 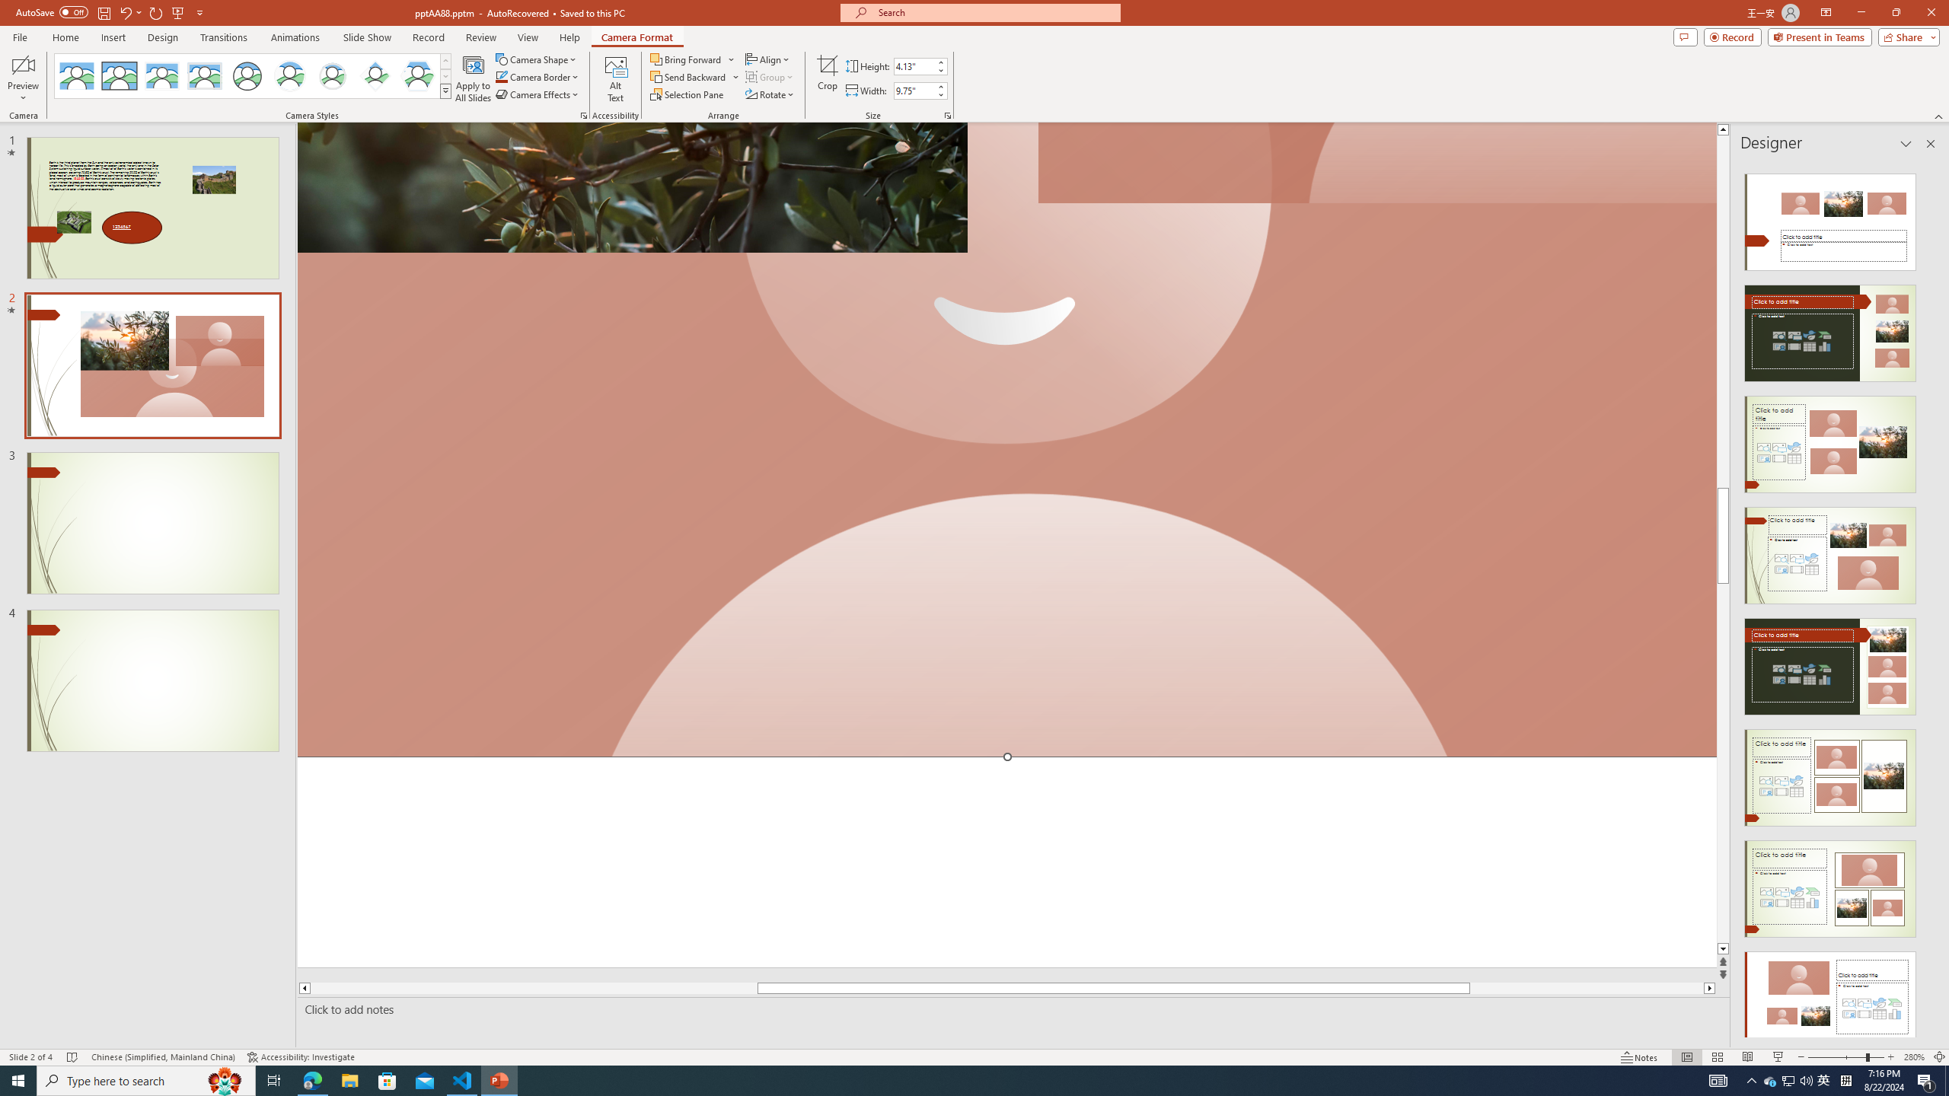 What do you see at coordinates (77, 76) in the screenshot?
I see `No Style` at bounding box center [77, 76].